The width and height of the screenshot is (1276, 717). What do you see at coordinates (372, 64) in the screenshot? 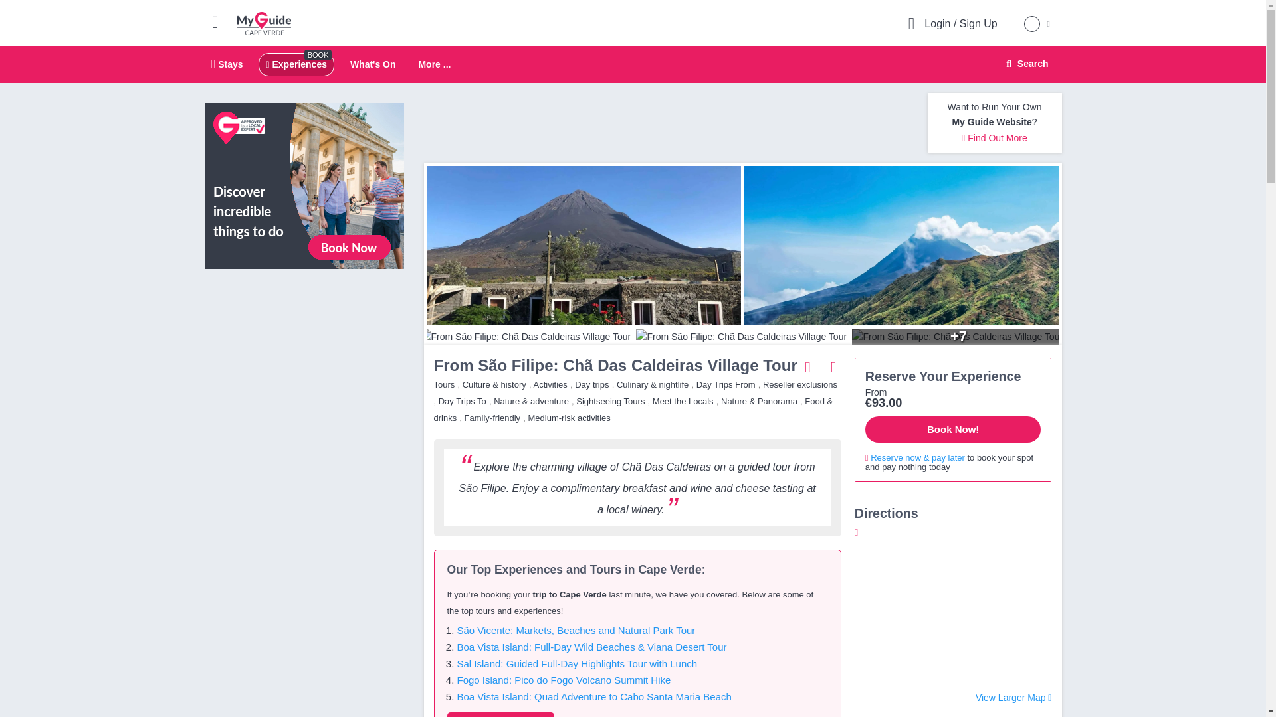
I see `View All Experiences` at bounding box center [372, 64].